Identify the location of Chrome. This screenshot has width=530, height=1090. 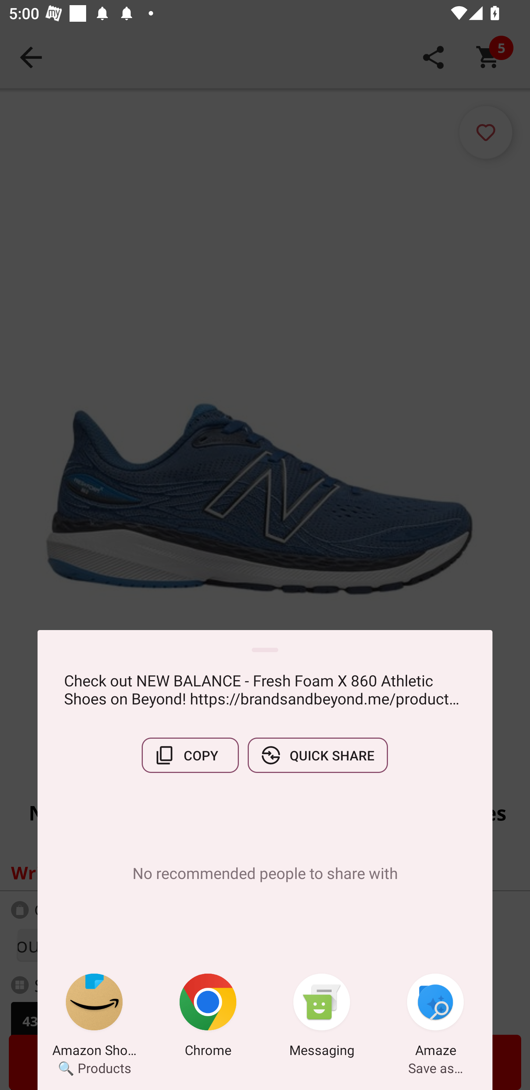
(208, 1017).